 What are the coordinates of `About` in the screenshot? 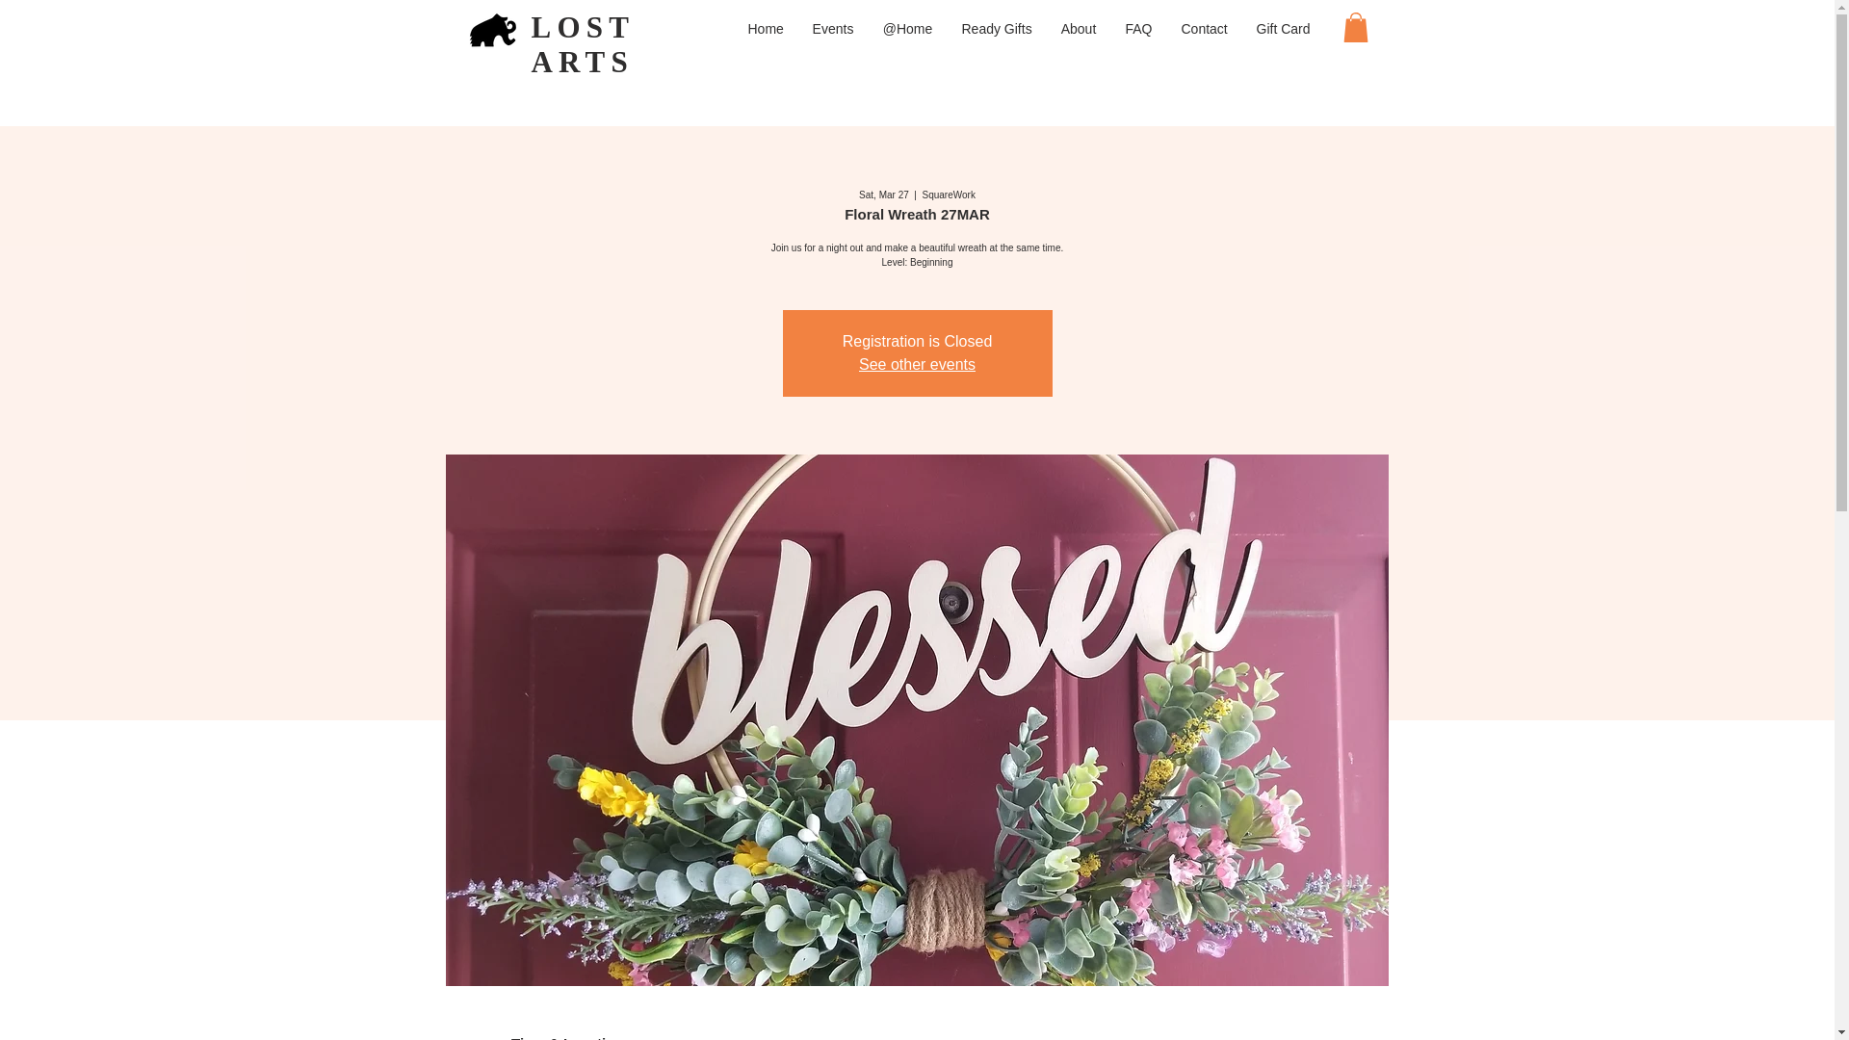 It's located at (1079, 29).